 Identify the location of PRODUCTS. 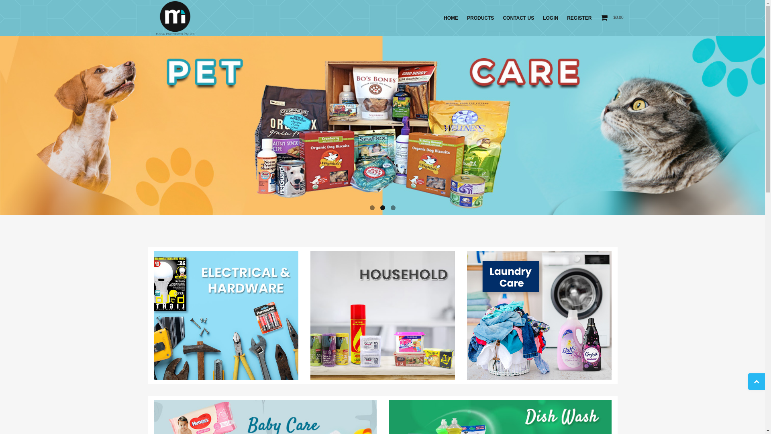
(480, 18).